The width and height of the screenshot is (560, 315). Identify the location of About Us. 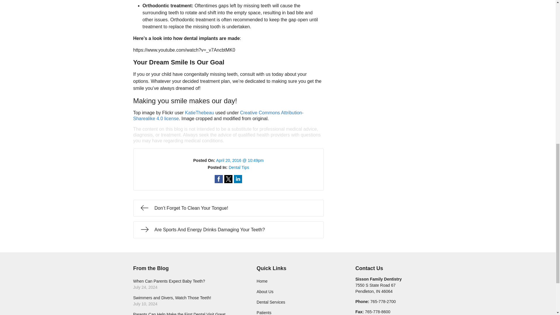
(187, 284).